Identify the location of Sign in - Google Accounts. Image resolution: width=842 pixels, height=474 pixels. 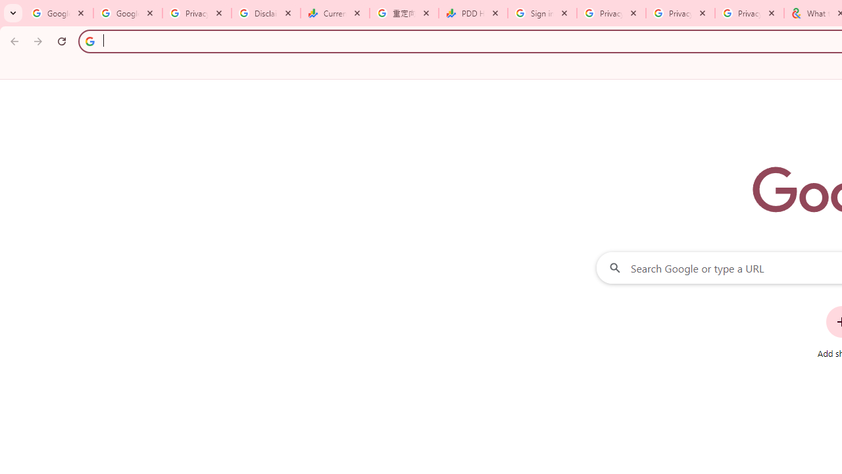
(542, 13).